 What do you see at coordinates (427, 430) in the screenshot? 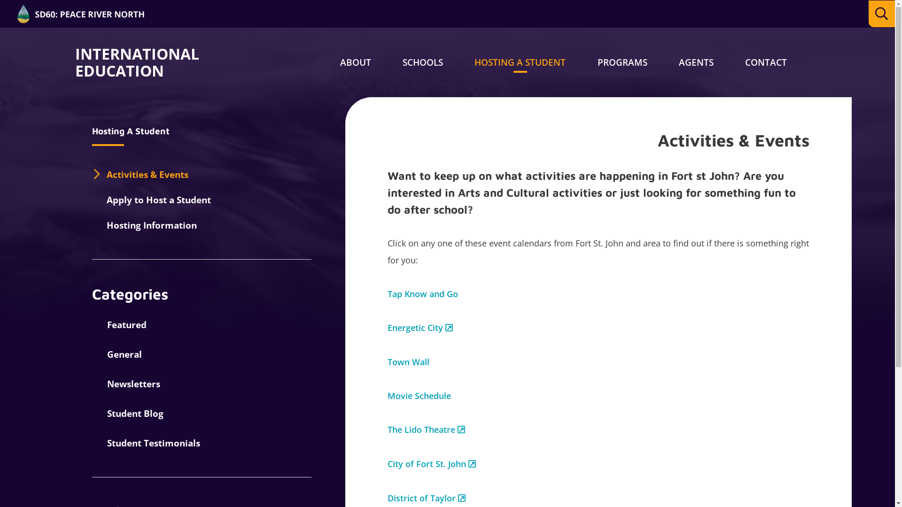
I see `The Lido Theatre` at bounding box center [427, 430].